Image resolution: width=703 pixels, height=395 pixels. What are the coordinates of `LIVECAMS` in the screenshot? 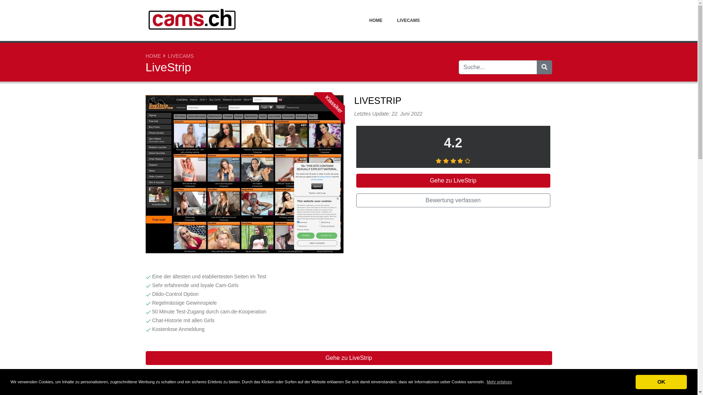 It's located at (181, 56).